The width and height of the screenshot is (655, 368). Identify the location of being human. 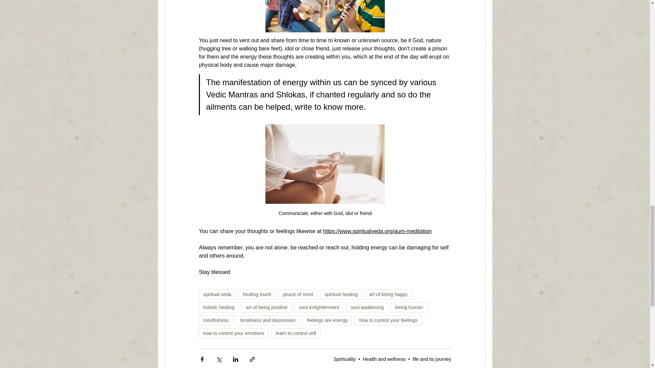
(409, 307).